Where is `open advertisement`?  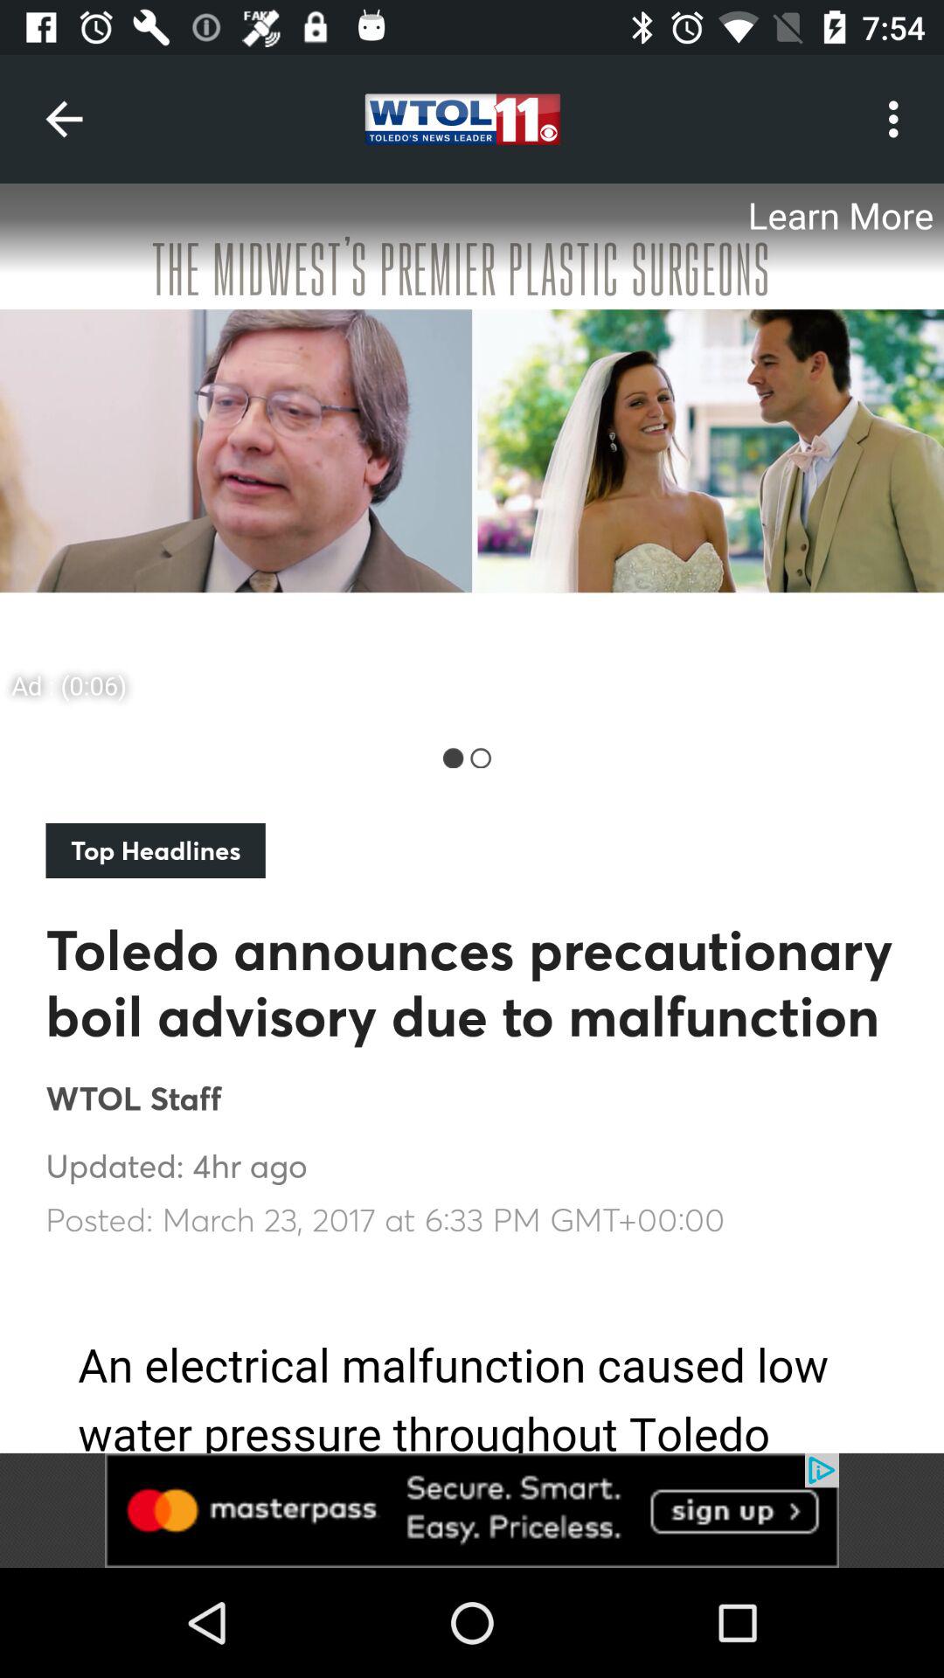 open advertisement is located at coordinates (472, 449).